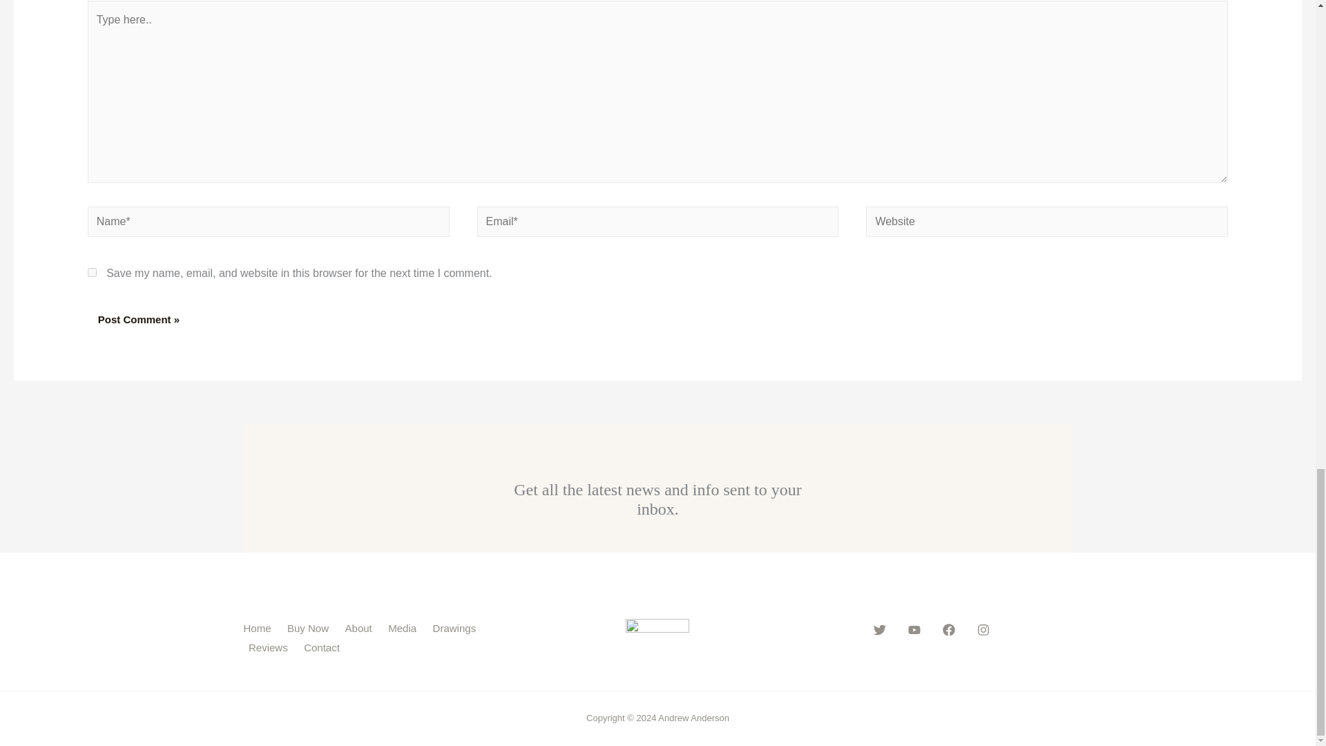 Image resolution: width=1326 pixels, height=746 pixels. I want to click on Home, so click(262, 629).